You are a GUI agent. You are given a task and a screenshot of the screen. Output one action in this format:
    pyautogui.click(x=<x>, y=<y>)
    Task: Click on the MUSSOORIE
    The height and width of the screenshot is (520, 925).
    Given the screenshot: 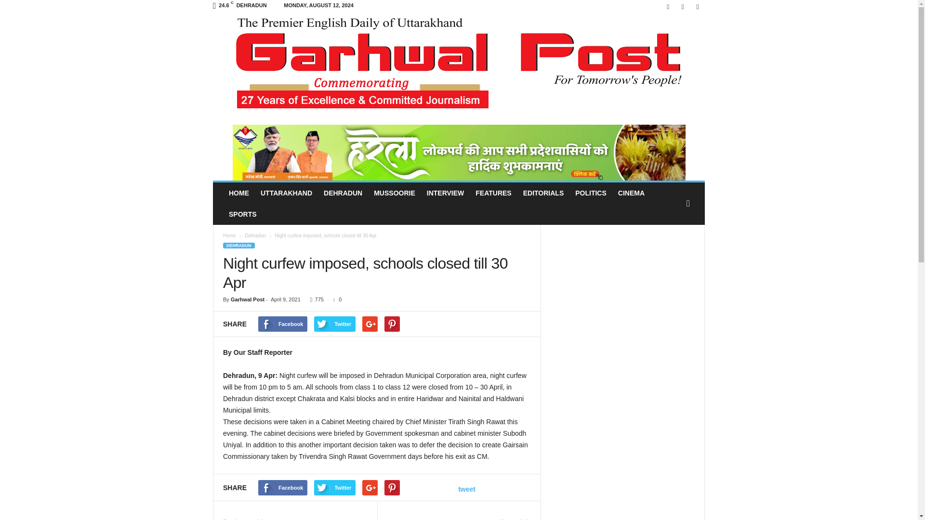 What is the action you would take?
    pyautogui.click(x=394, y=193)
    